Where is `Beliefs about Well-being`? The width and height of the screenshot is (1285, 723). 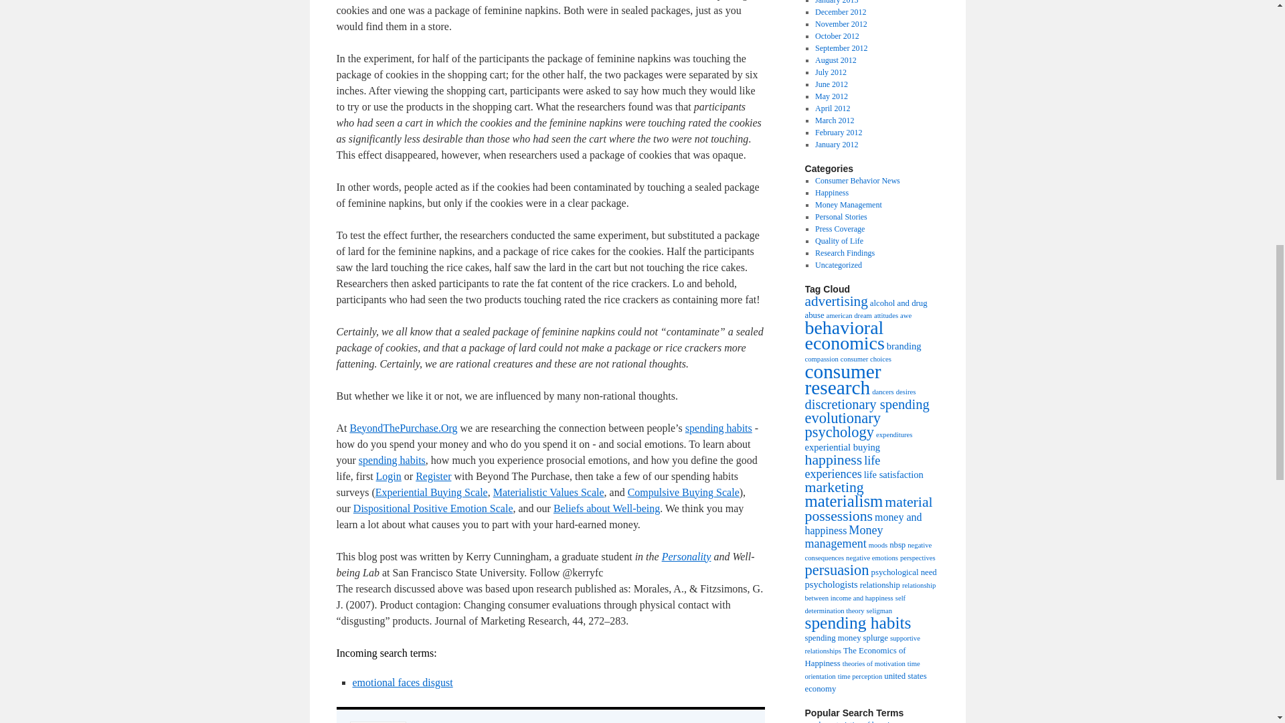 Beliefs about Well-being is located at coordinates (606, 507).